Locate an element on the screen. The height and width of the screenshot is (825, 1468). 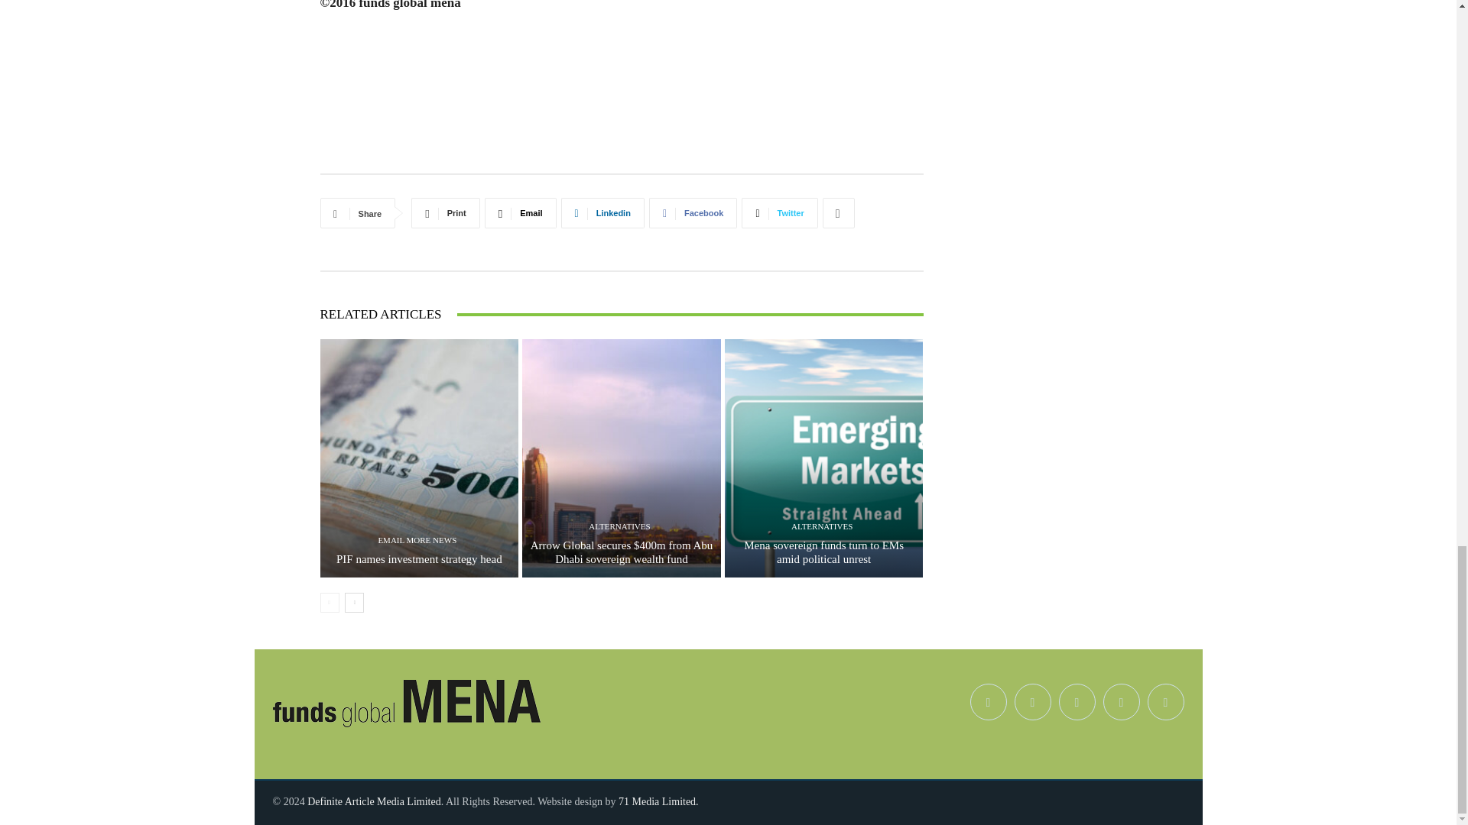
3rd party ad content is located at coordinates (621, 118).